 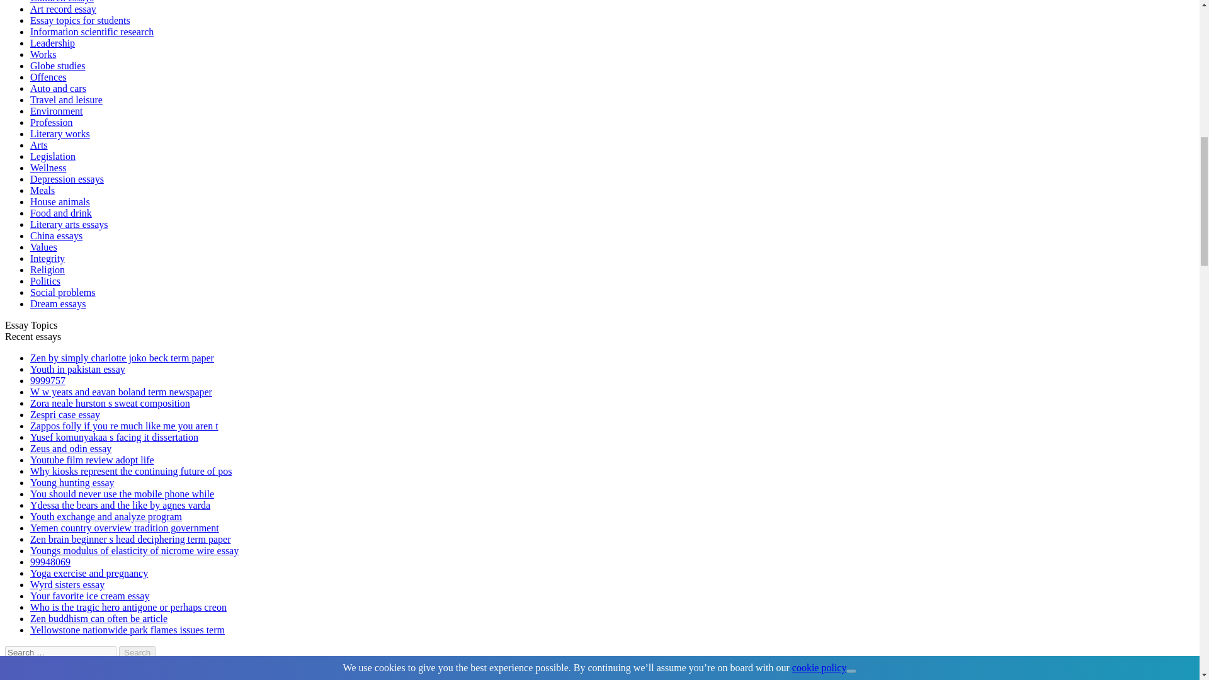 I want to click on Search, so click(x=137, y=652).